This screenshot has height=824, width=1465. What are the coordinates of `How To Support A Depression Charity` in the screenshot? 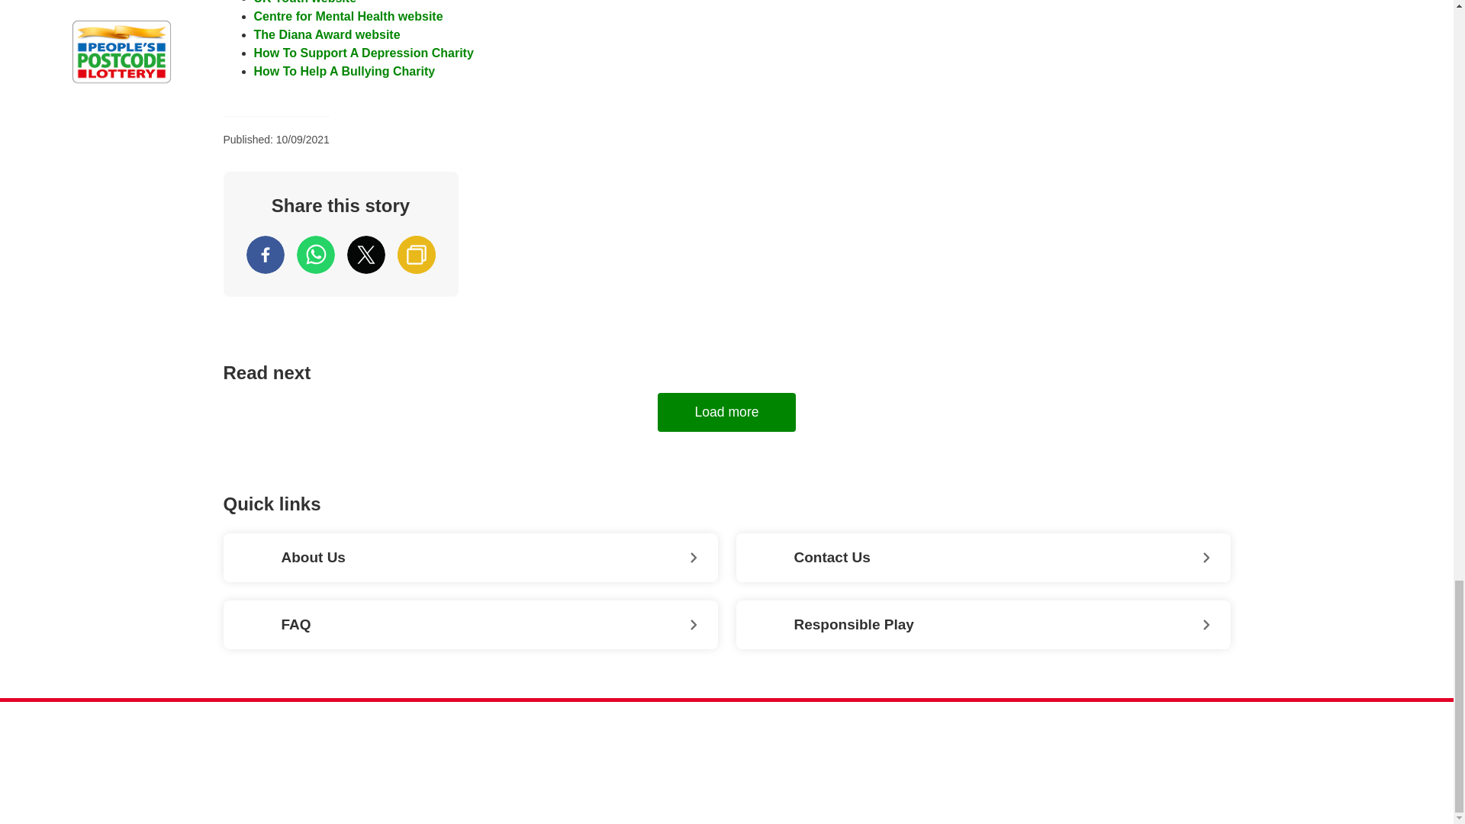 It's located at (363, 52).